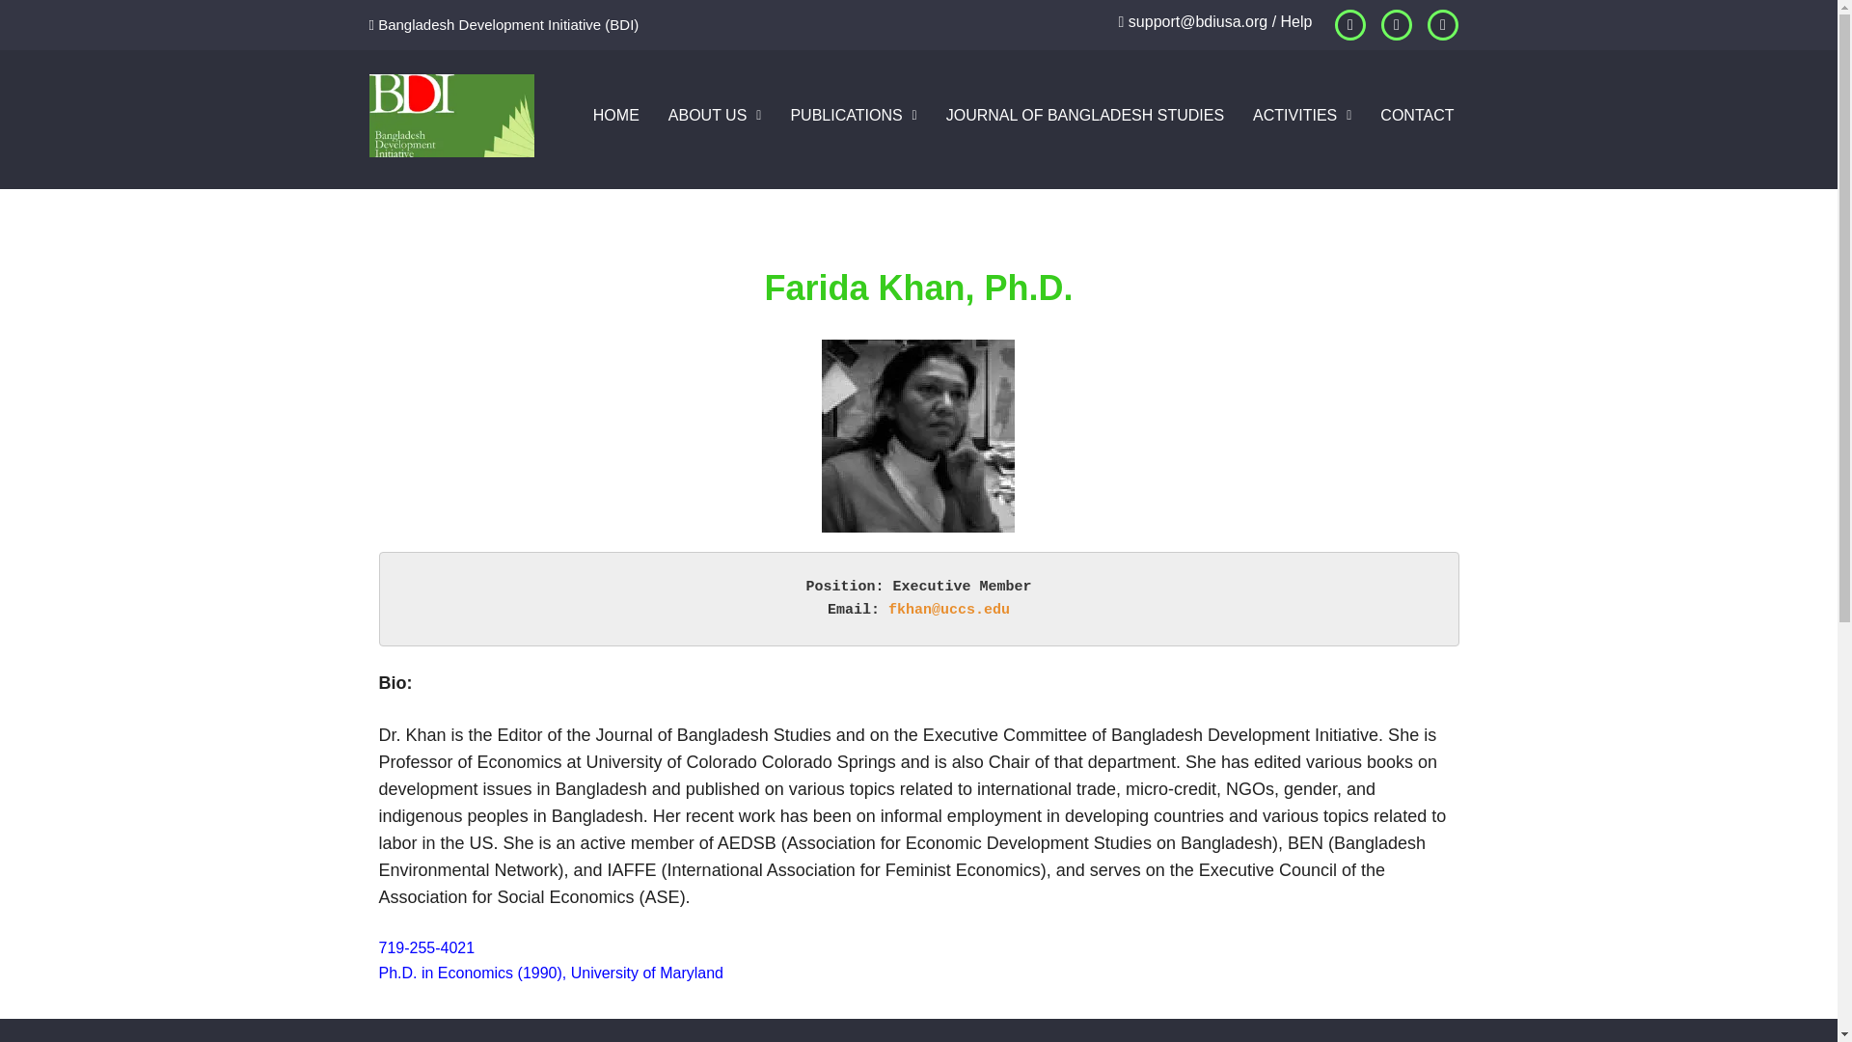  Describe the element at coordinates (1417, 116) in the screenshot. I see `CONTACT` at that location.